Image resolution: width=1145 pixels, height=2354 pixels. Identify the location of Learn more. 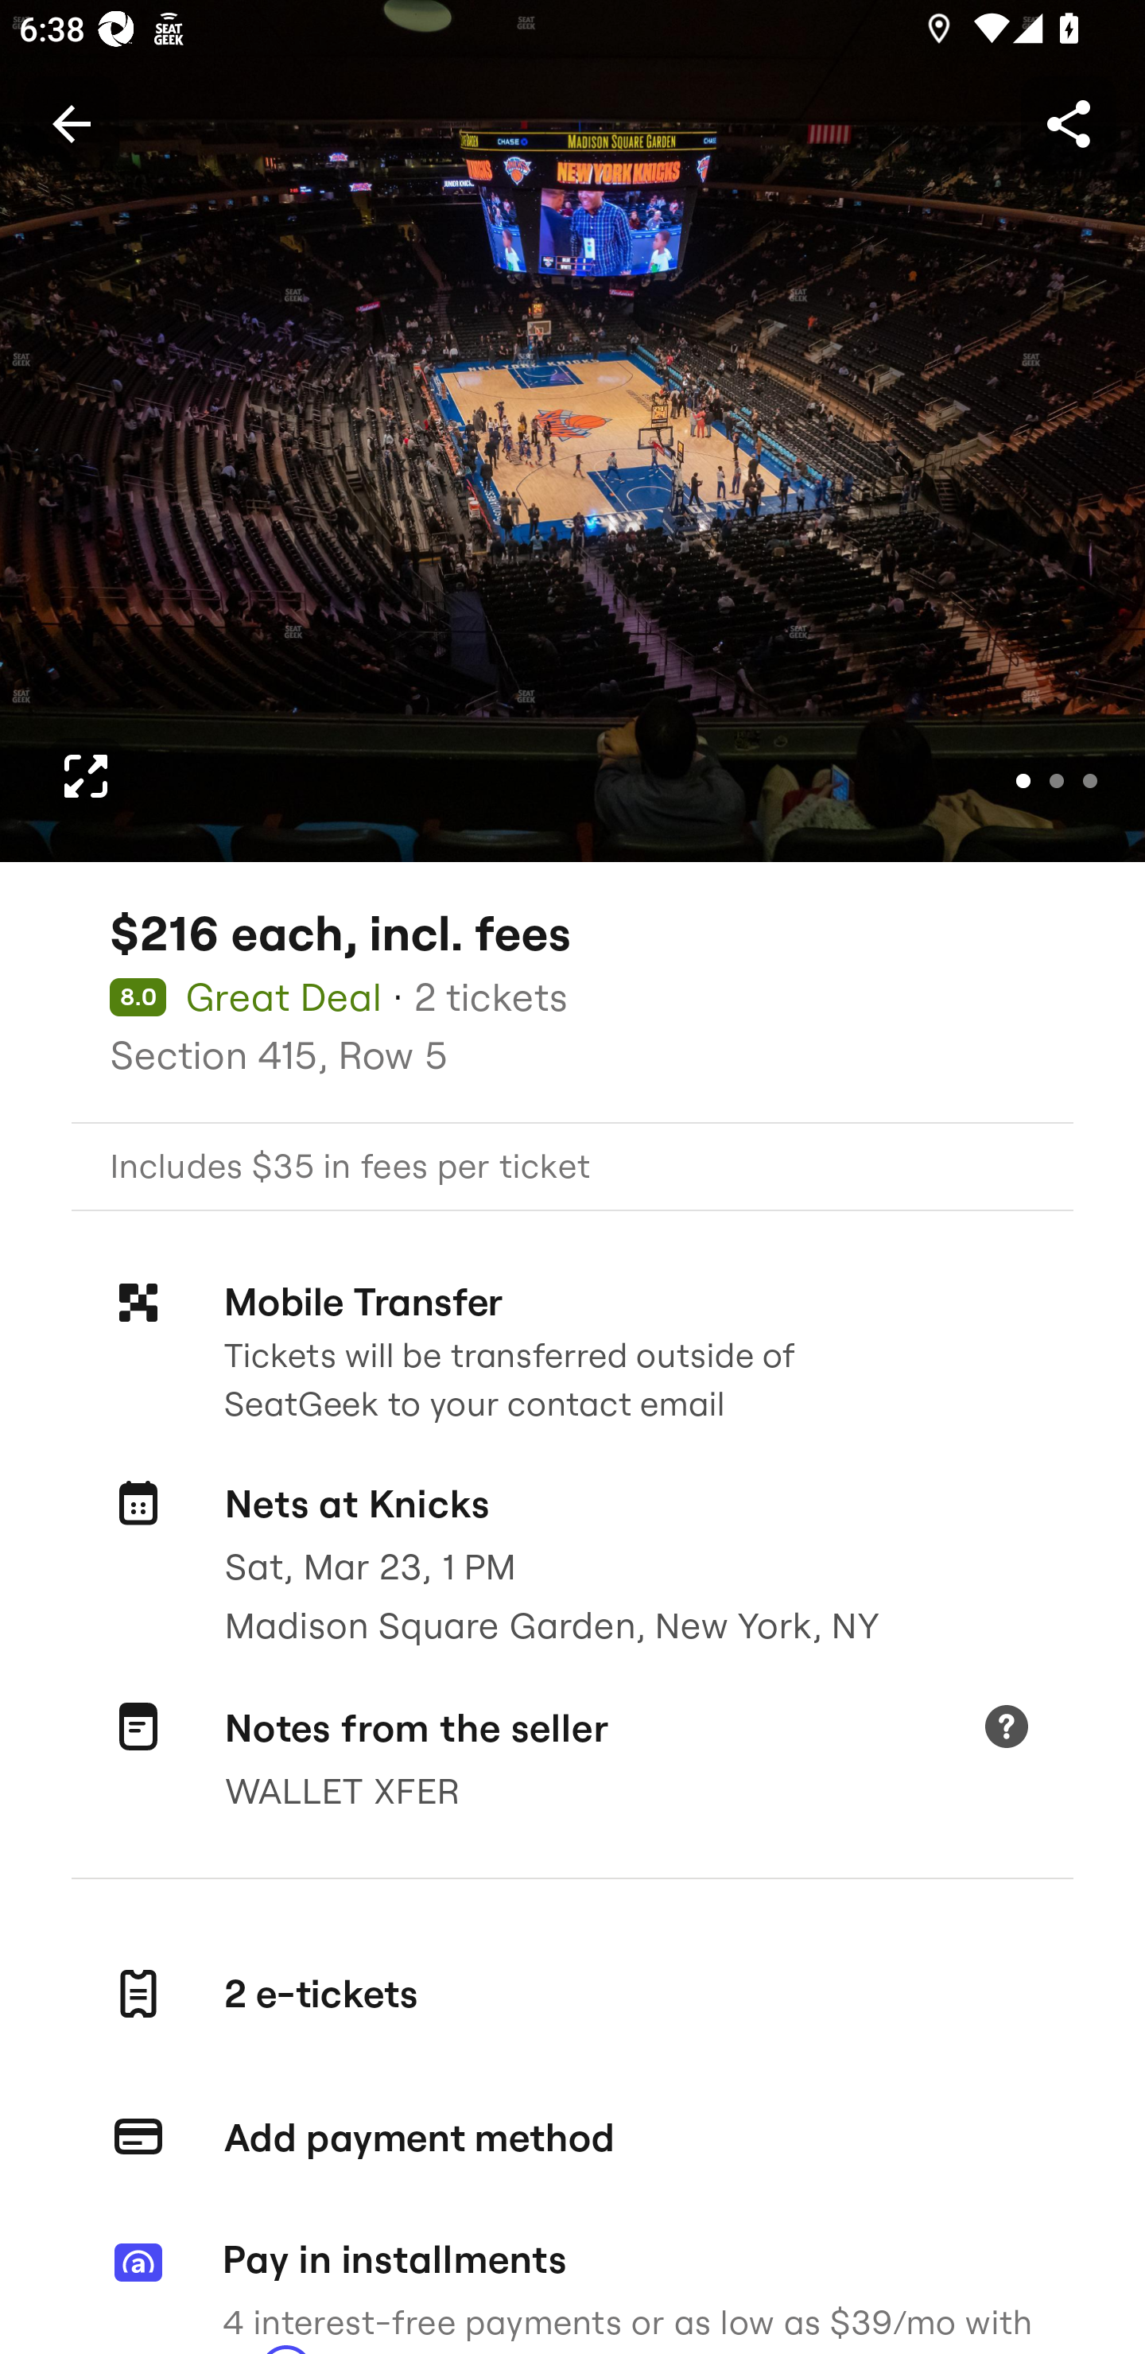
(1006, 1729).